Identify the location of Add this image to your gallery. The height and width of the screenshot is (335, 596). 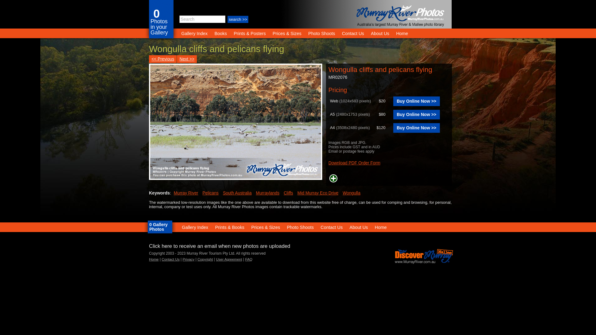
(333, 178).